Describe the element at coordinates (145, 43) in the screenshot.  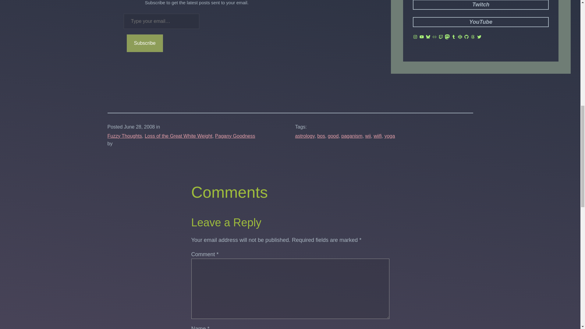
I see `Subscribe` at that location.